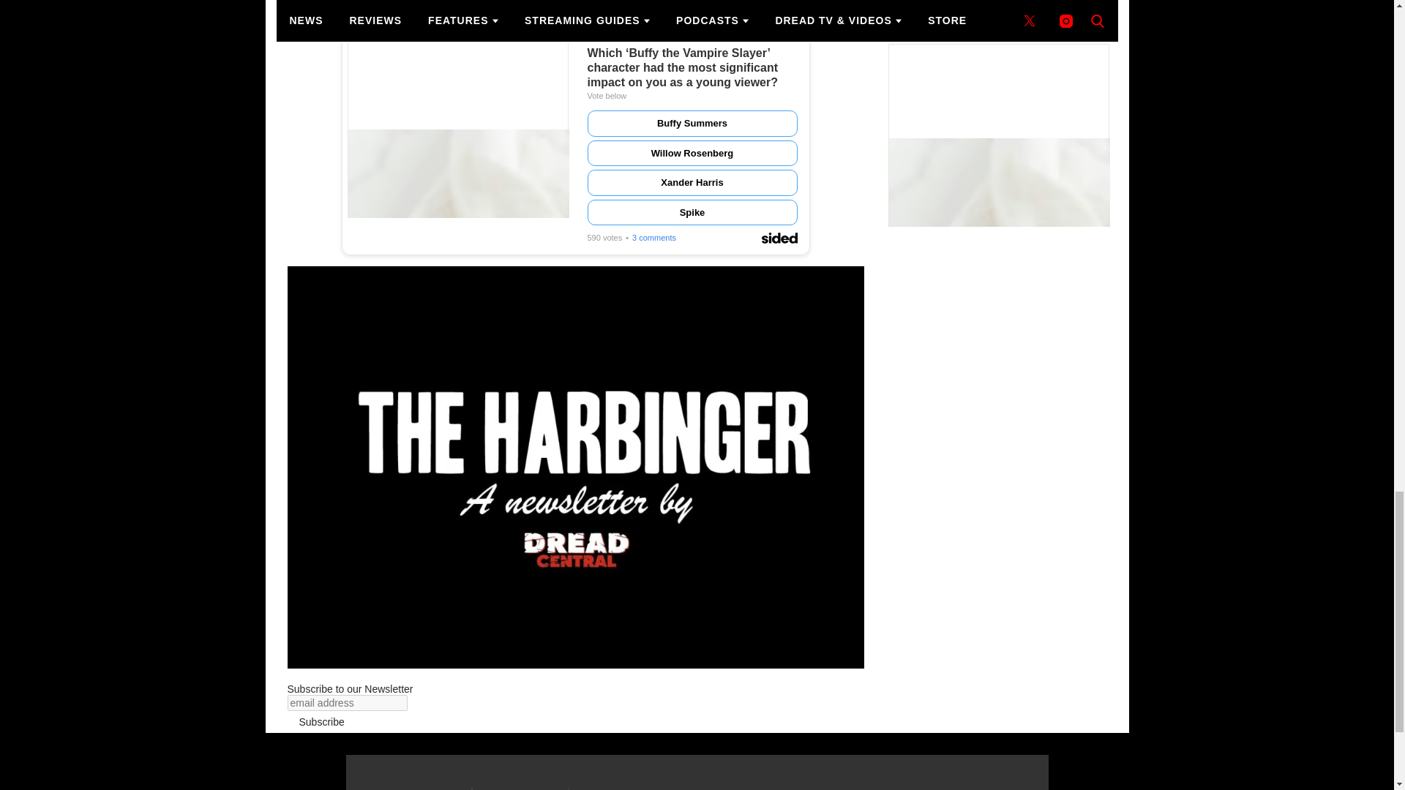 This screenshot has height=790, width=1405. Describe the element at coordinates (321, 722) in the screenshot. I see `Subscribe` at that location.